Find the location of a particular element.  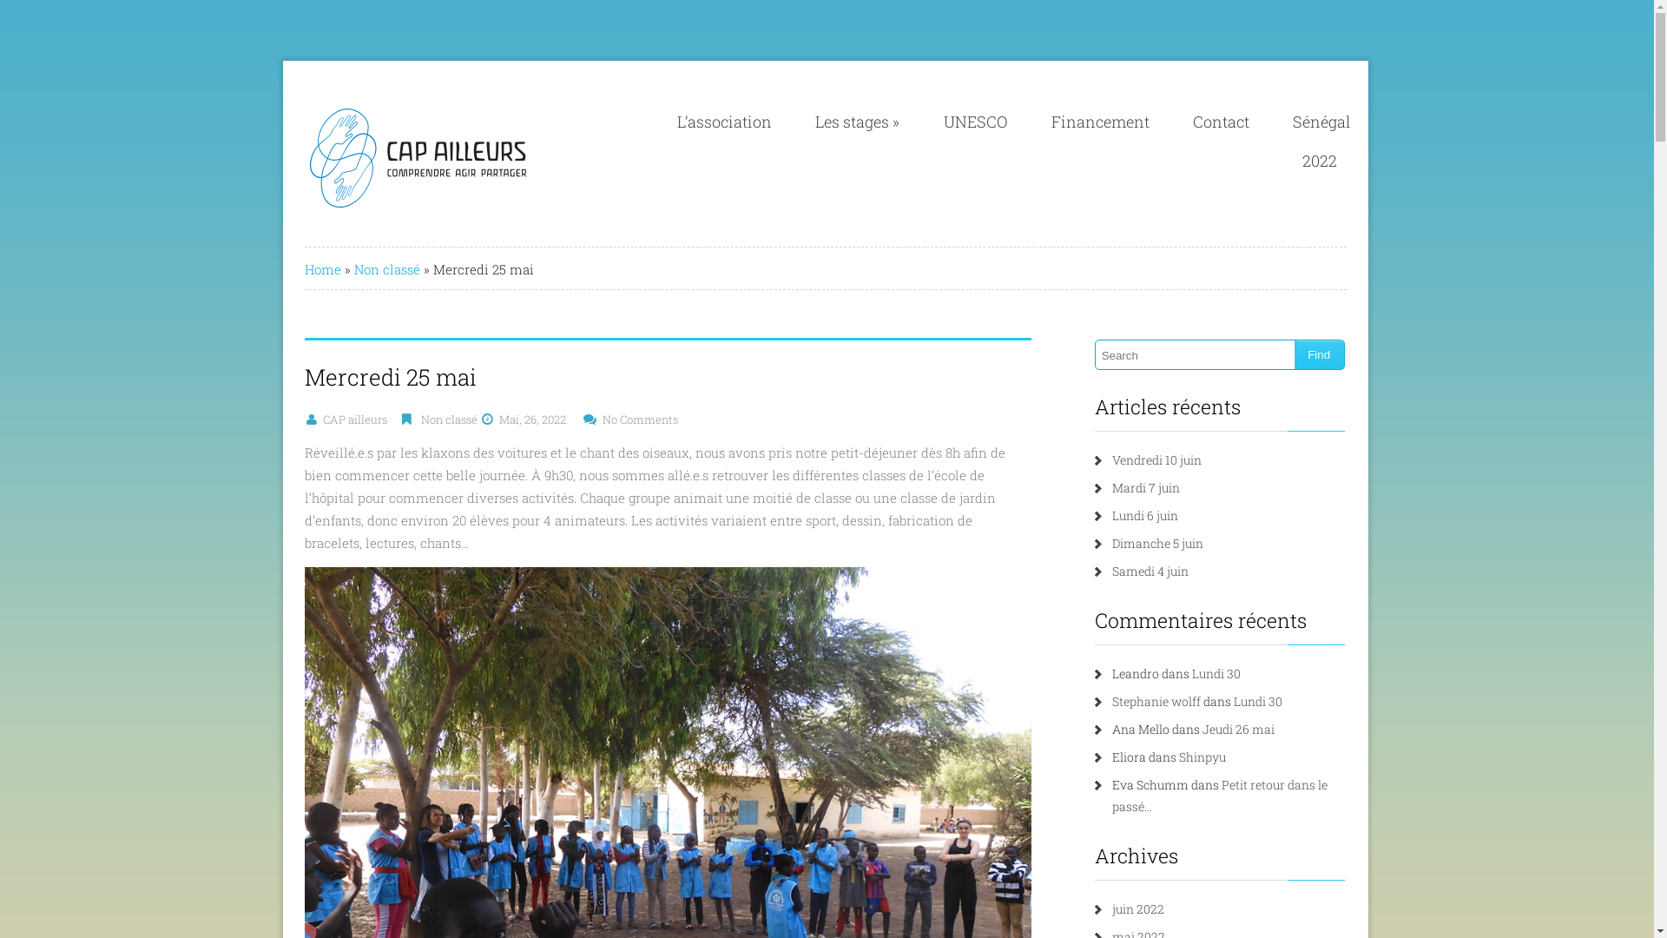

Contact is located at coordinates (1221, 122).